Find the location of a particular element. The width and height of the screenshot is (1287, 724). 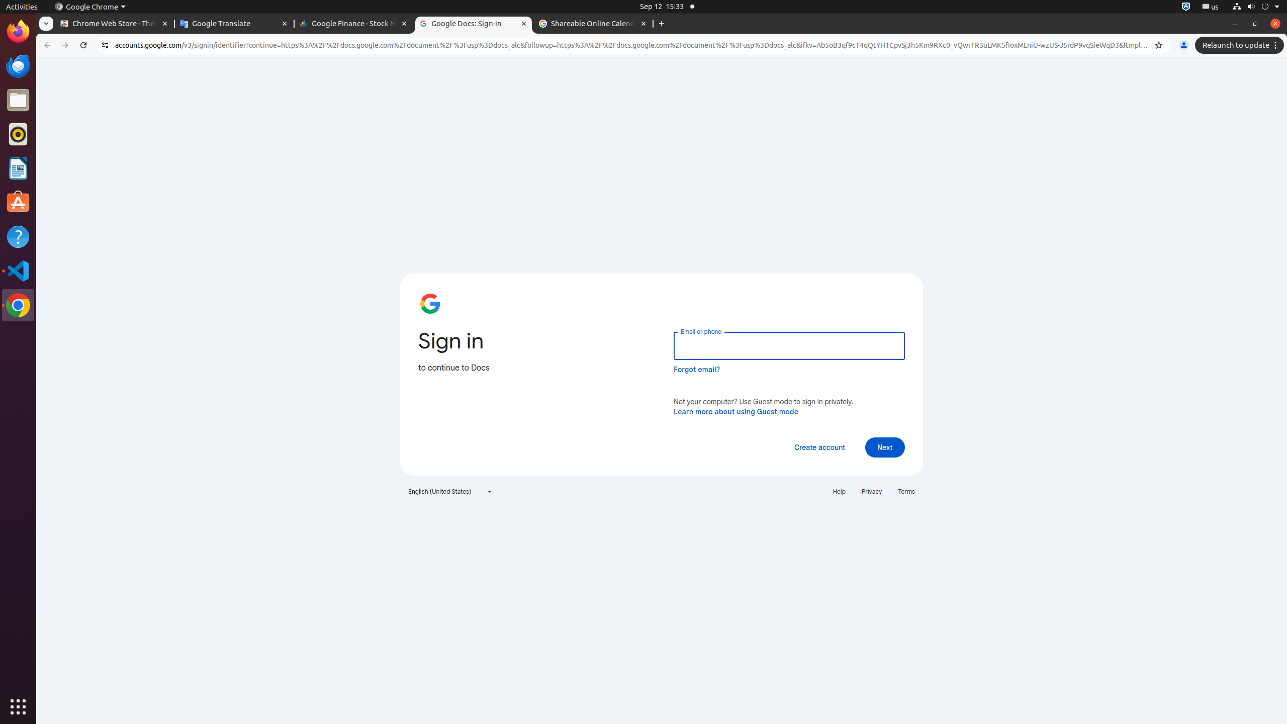

Bookmark this tab is located at coordinates (1159, 45).